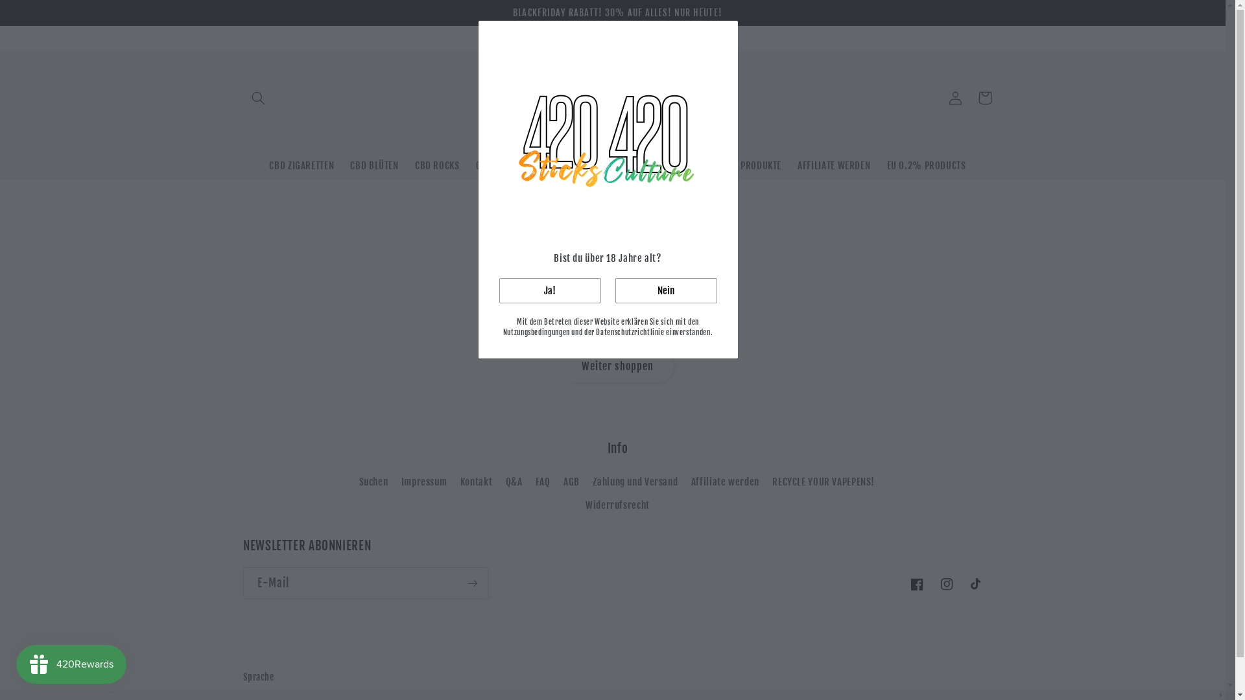 The width and height of the screenshot is (1245, 700). What do you see at coordinates (302, 166) in the screenshot?
I see `CBD ZIGARETTEN` at bounding box center [302, 166].